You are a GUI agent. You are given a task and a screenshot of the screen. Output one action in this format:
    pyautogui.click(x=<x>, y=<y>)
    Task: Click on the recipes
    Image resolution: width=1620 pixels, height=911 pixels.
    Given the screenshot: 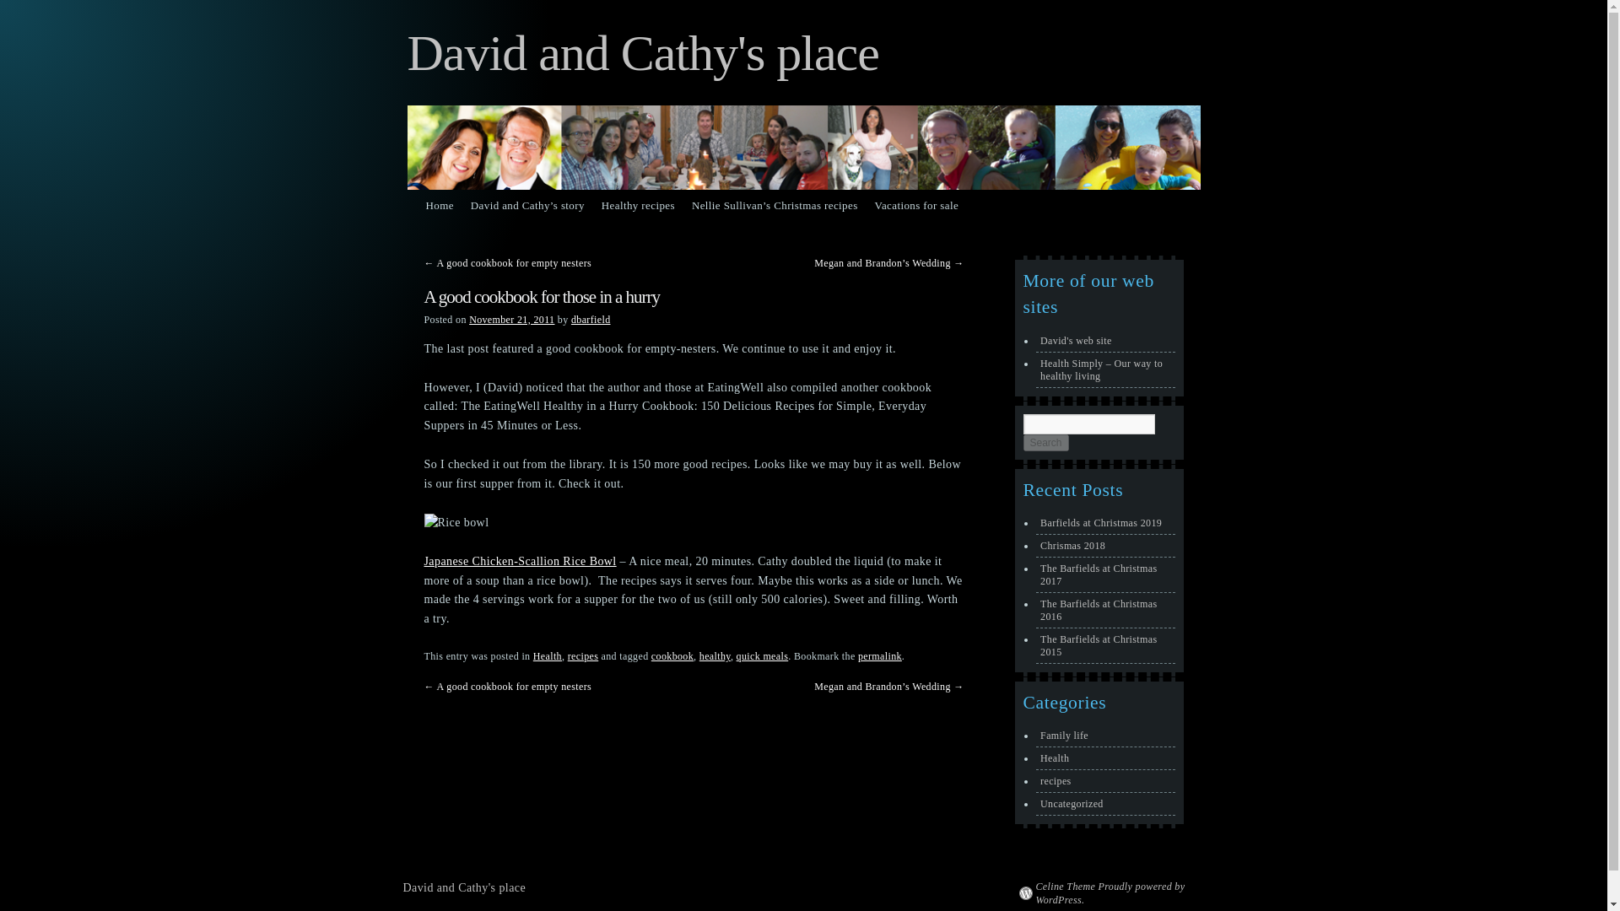 What is the action you would take?
    pyautogui.click(x=584, y=656)
    